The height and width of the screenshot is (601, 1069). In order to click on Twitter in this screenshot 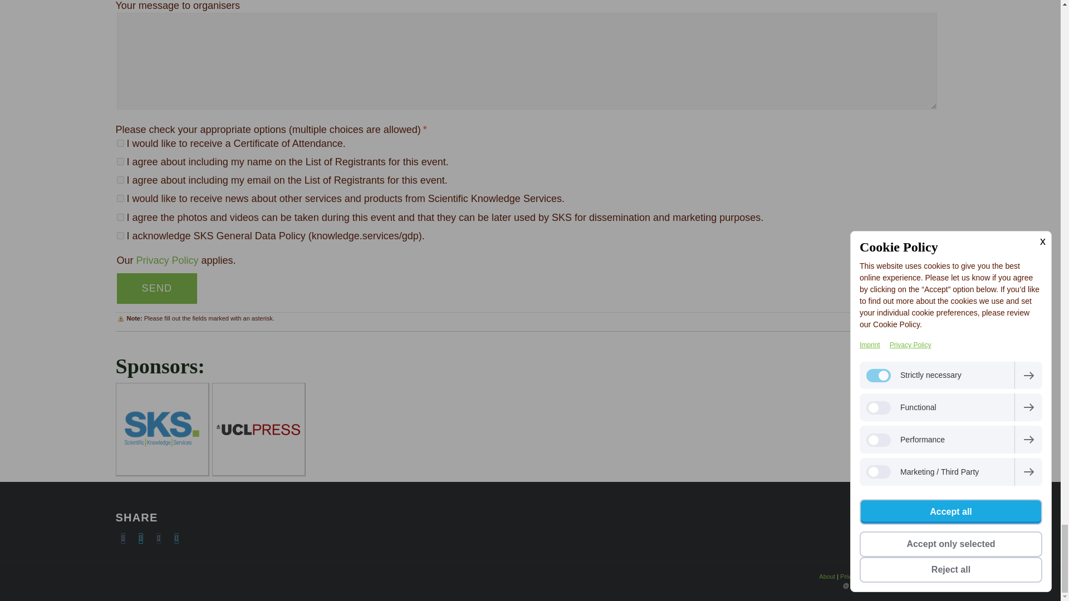, I will do `click(141, 538)`.